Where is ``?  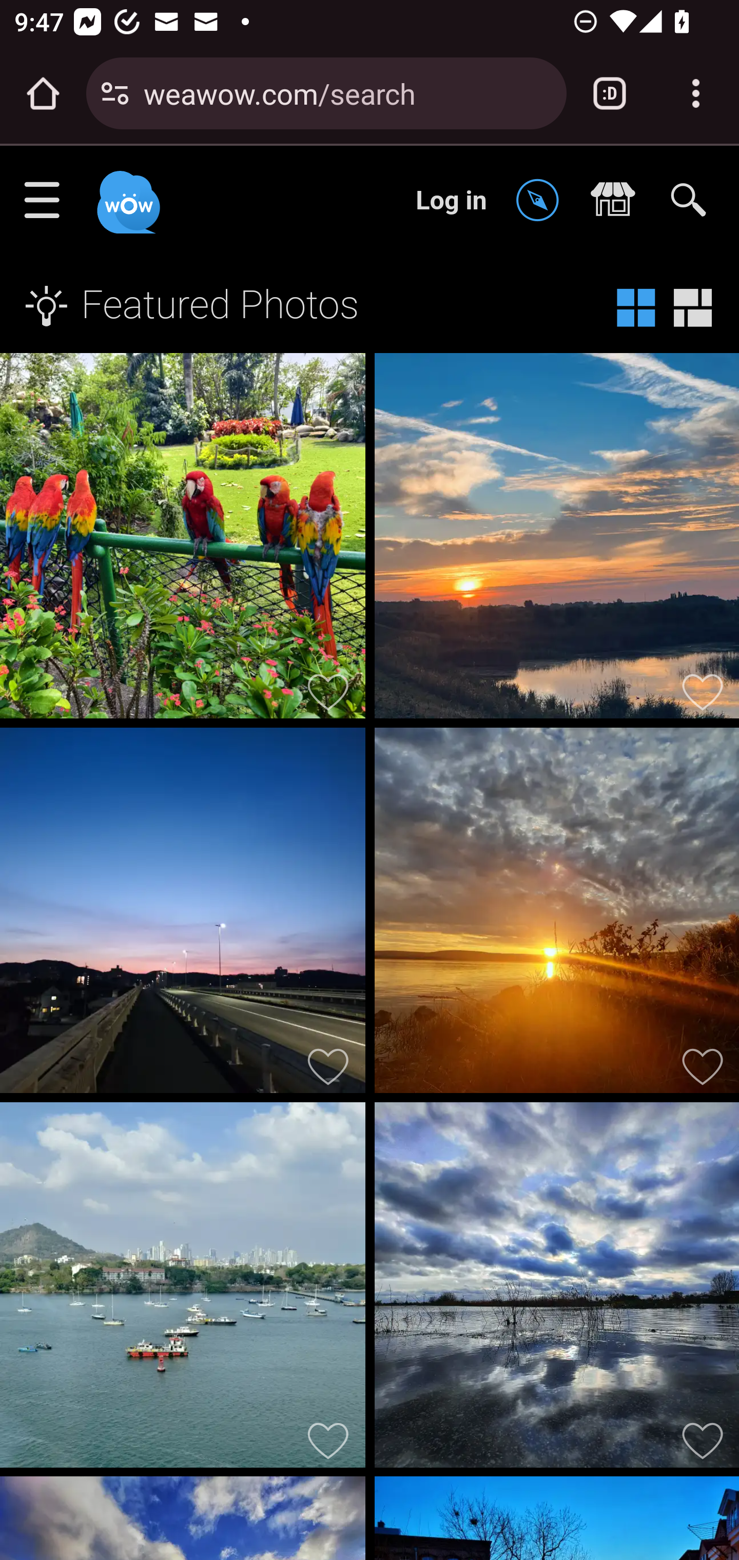
 is located at coordinates (618, 201).